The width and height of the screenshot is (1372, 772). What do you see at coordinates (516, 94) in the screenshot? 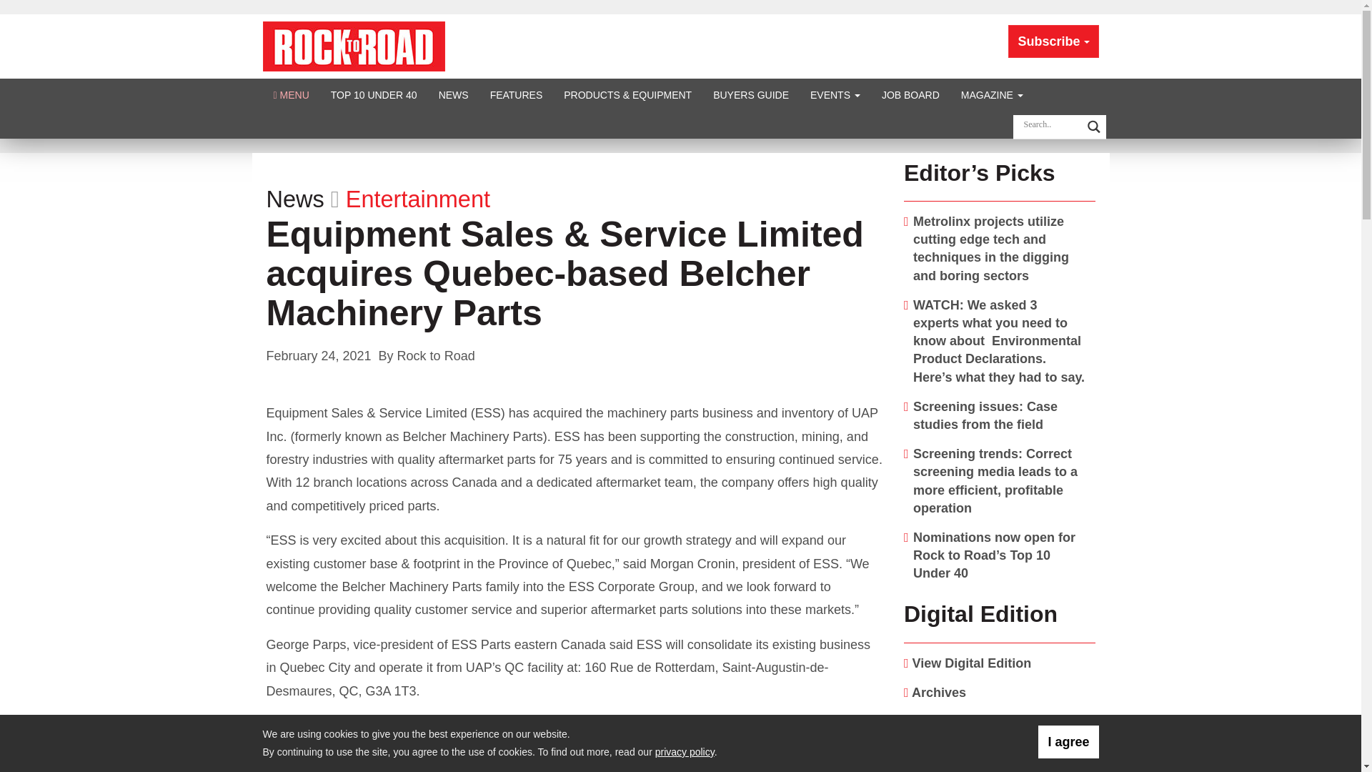
I see `FEATURES` at bounding box center [516, 94].